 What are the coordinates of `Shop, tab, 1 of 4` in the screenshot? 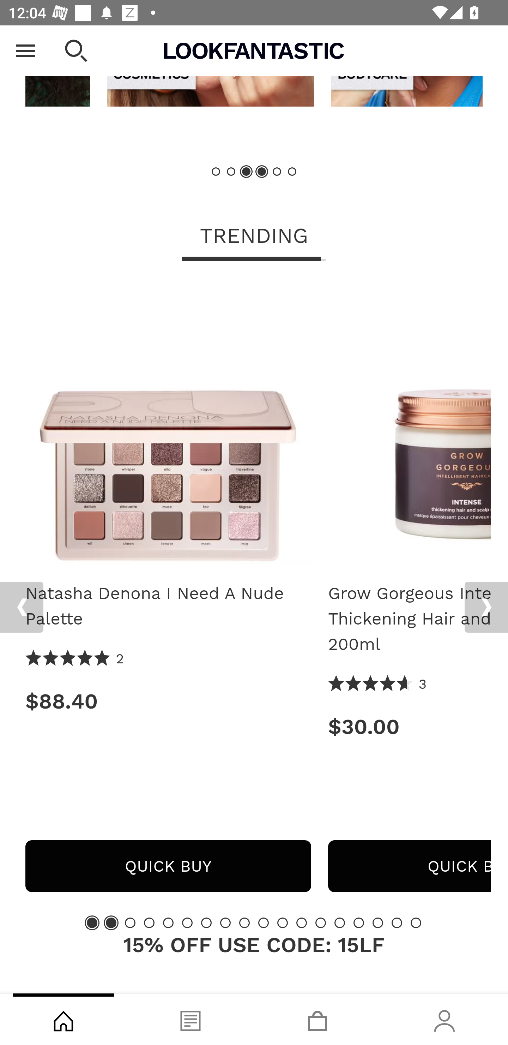 It's located at (64, 1019).